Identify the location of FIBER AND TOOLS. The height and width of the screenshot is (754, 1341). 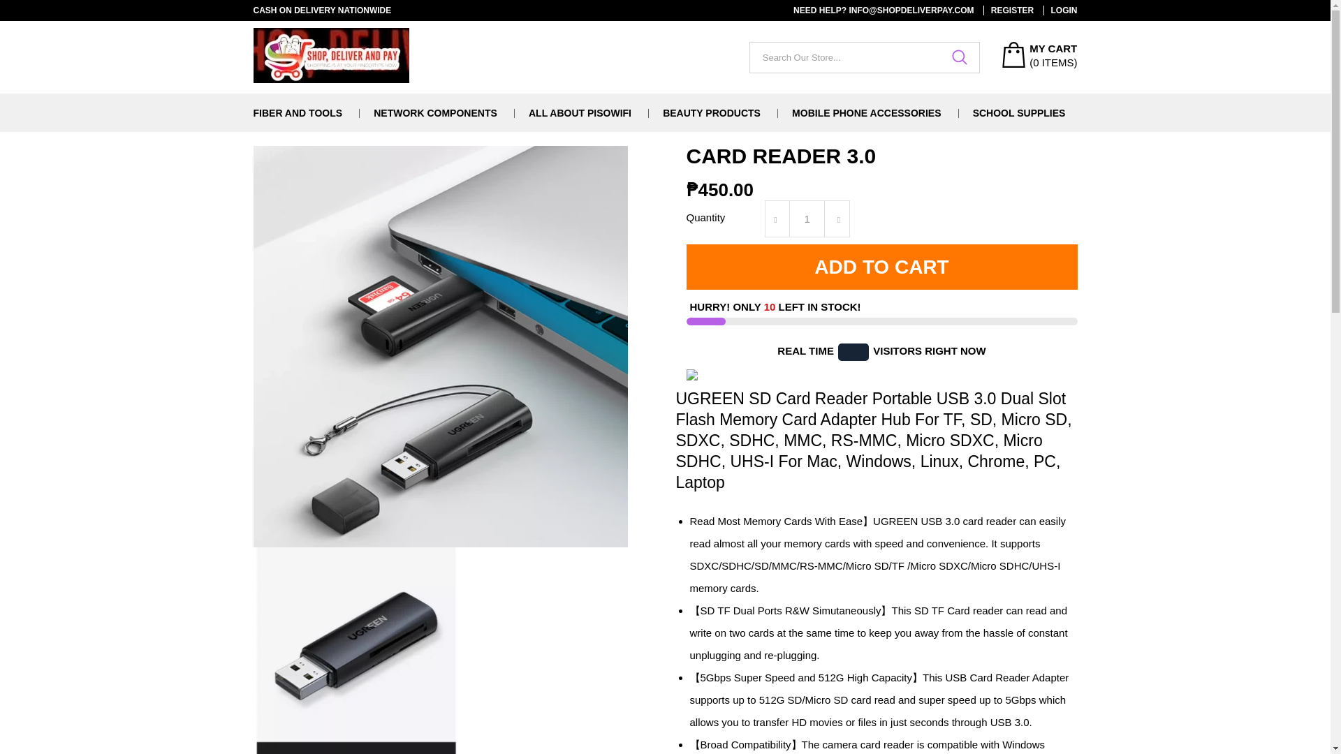
(298, 113).